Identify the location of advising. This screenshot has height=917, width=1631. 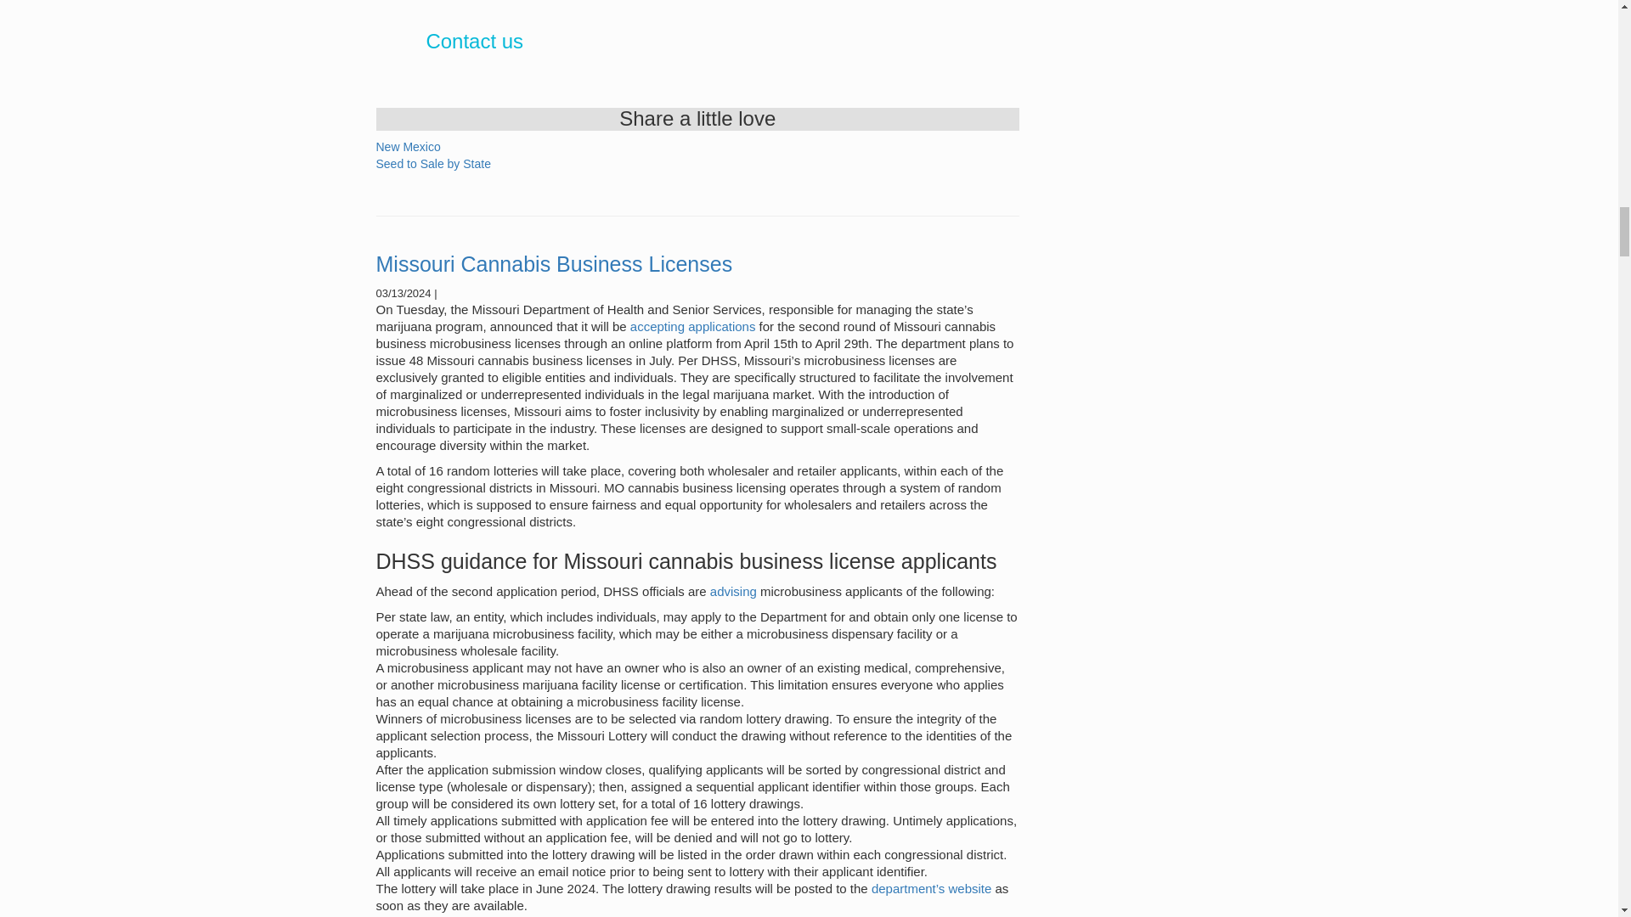
(732, 591).